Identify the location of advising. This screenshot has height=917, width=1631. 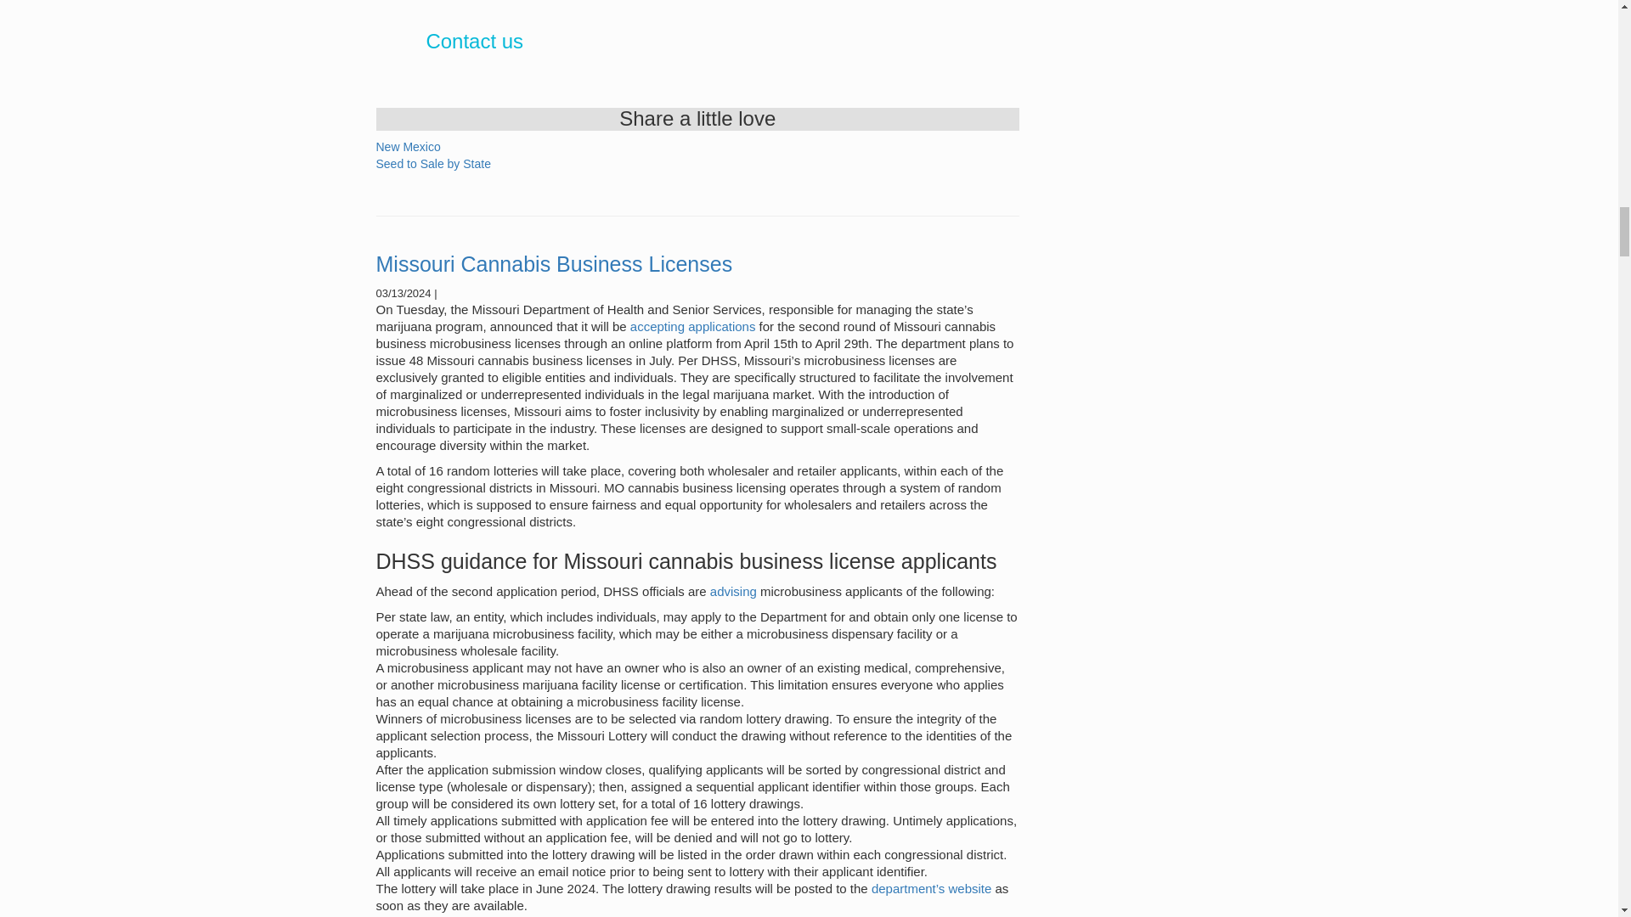
(732, 591).